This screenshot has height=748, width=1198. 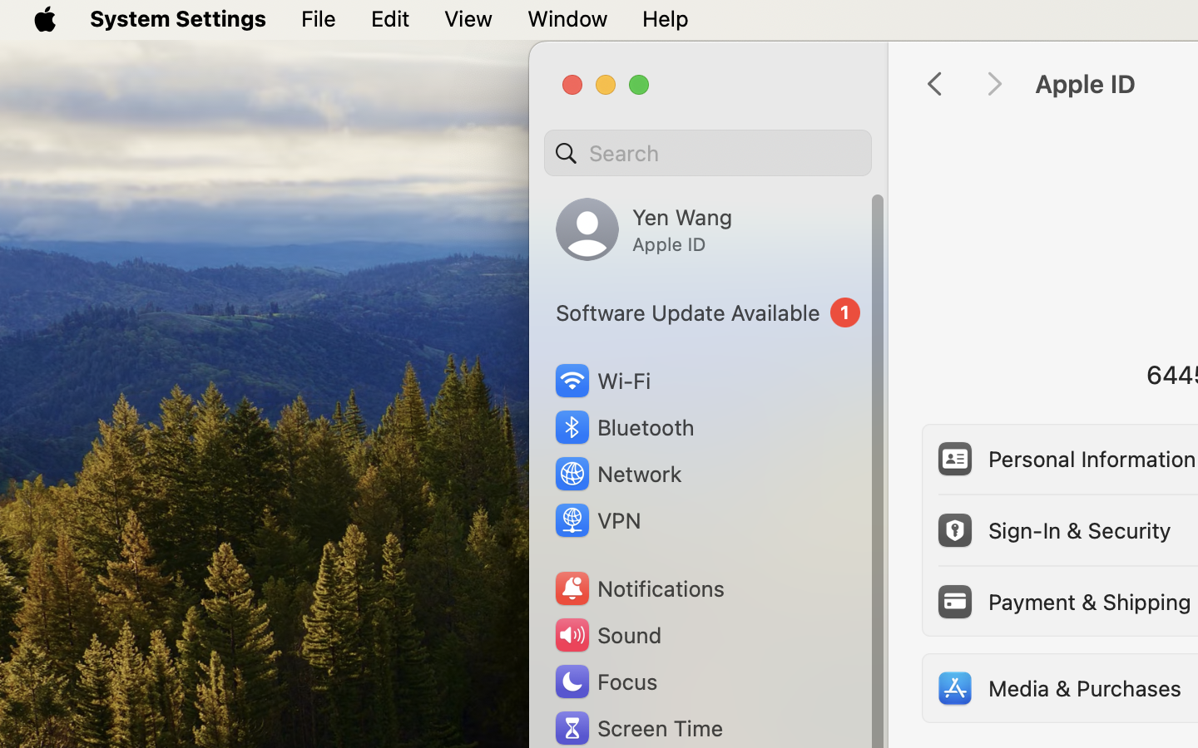 What do you see at coordinates (601, 381) in the screenshot?
I see `Wi‑Fi` at bounding box center [601, 381].